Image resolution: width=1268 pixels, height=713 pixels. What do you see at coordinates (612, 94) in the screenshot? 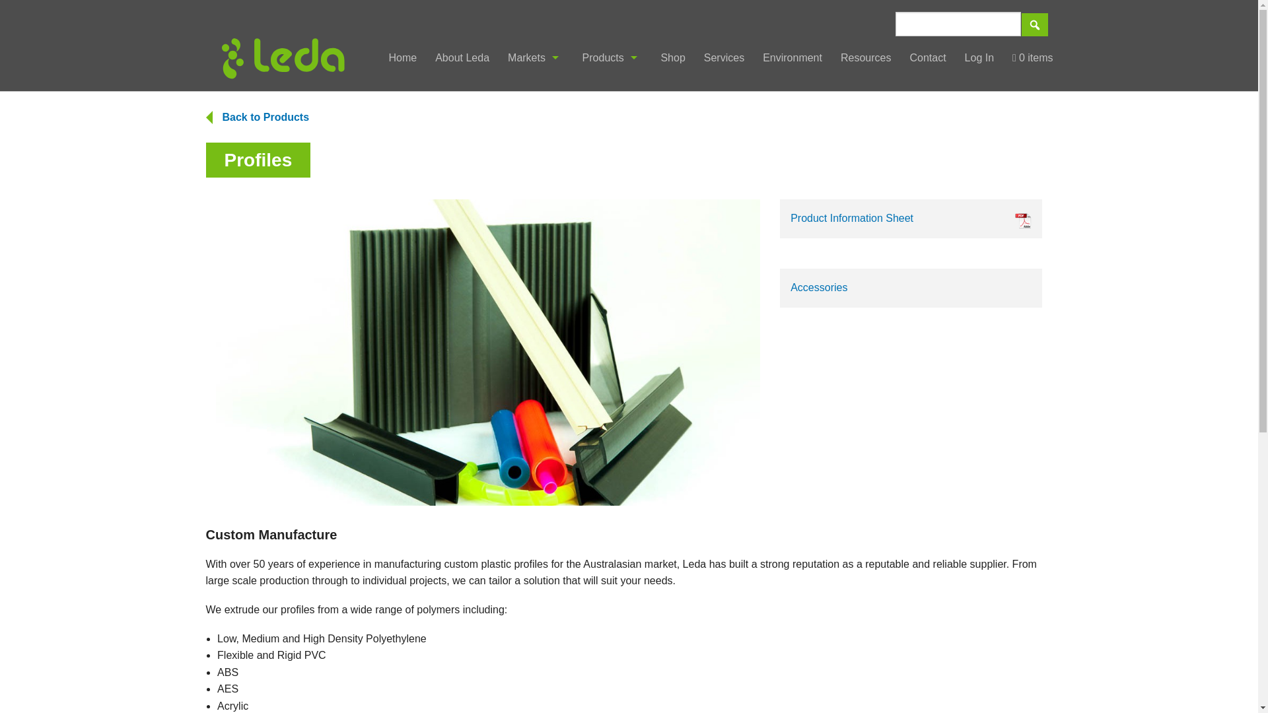
I see `Tubing` at bounding box center [612, 94].